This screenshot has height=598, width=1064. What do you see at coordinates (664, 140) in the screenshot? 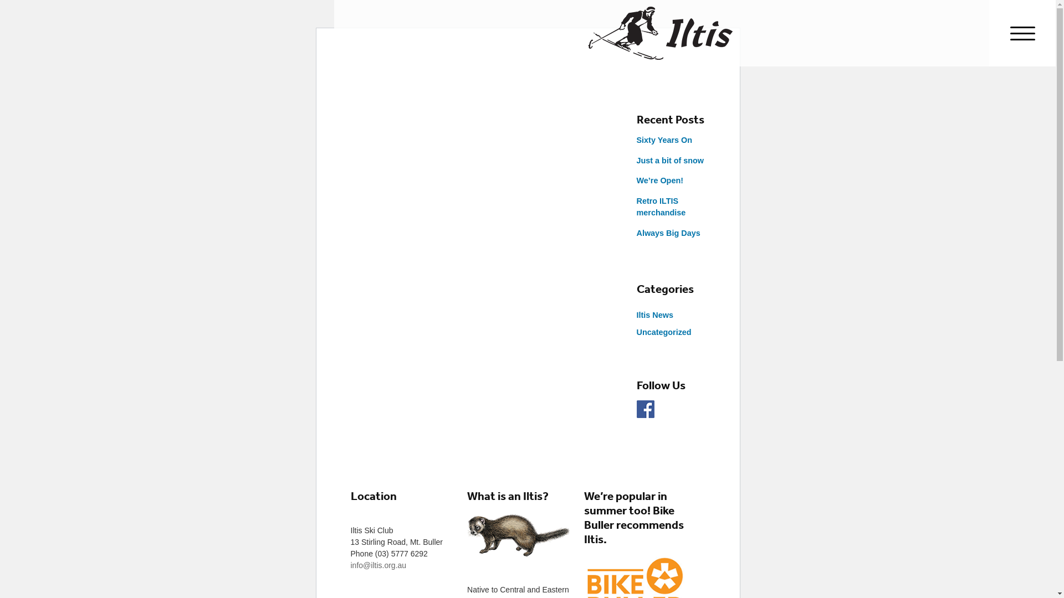
I see `Sixty Years On` at bounding box center [664, 140].